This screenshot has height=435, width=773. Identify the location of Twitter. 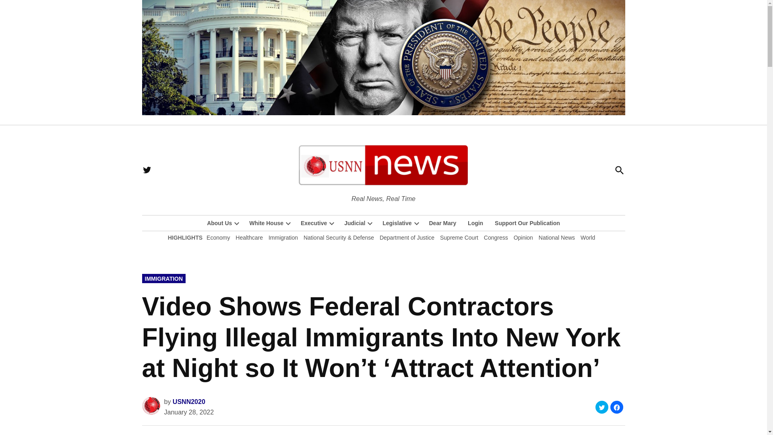
(147, 170).